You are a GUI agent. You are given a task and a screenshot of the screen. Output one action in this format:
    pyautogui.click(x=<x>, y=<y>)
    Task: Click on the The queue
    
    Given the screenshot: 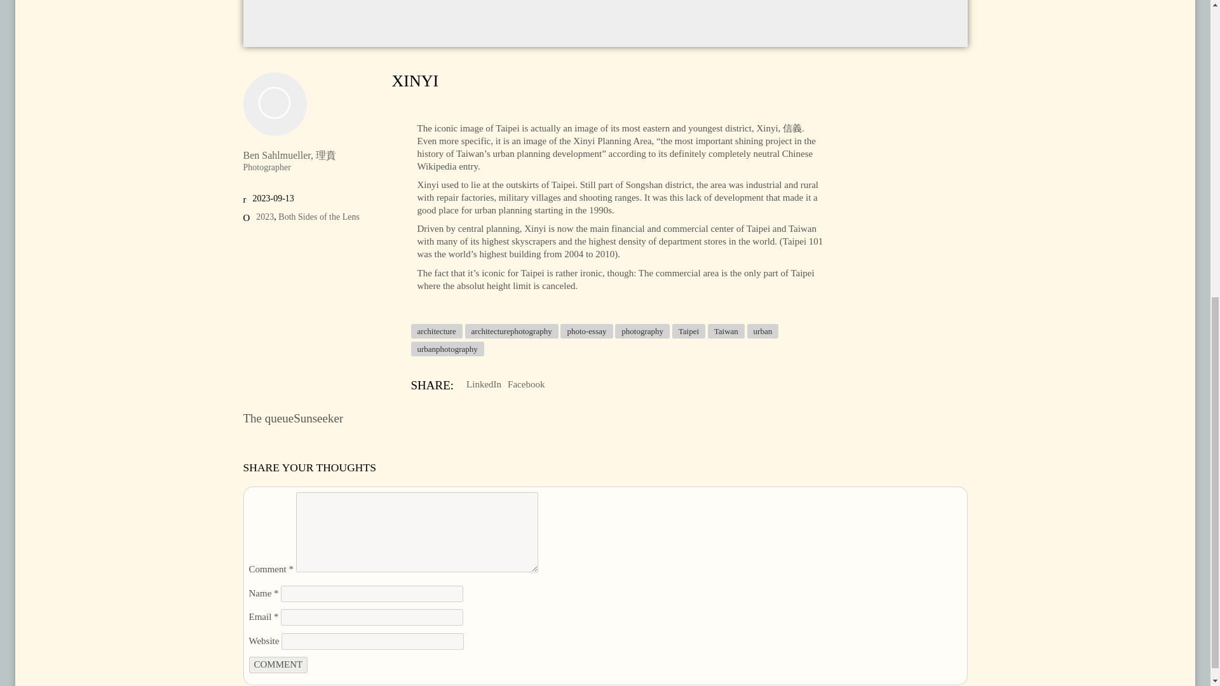 What is the action you would take?
    pyautogui.click(x=268, y=418)
    